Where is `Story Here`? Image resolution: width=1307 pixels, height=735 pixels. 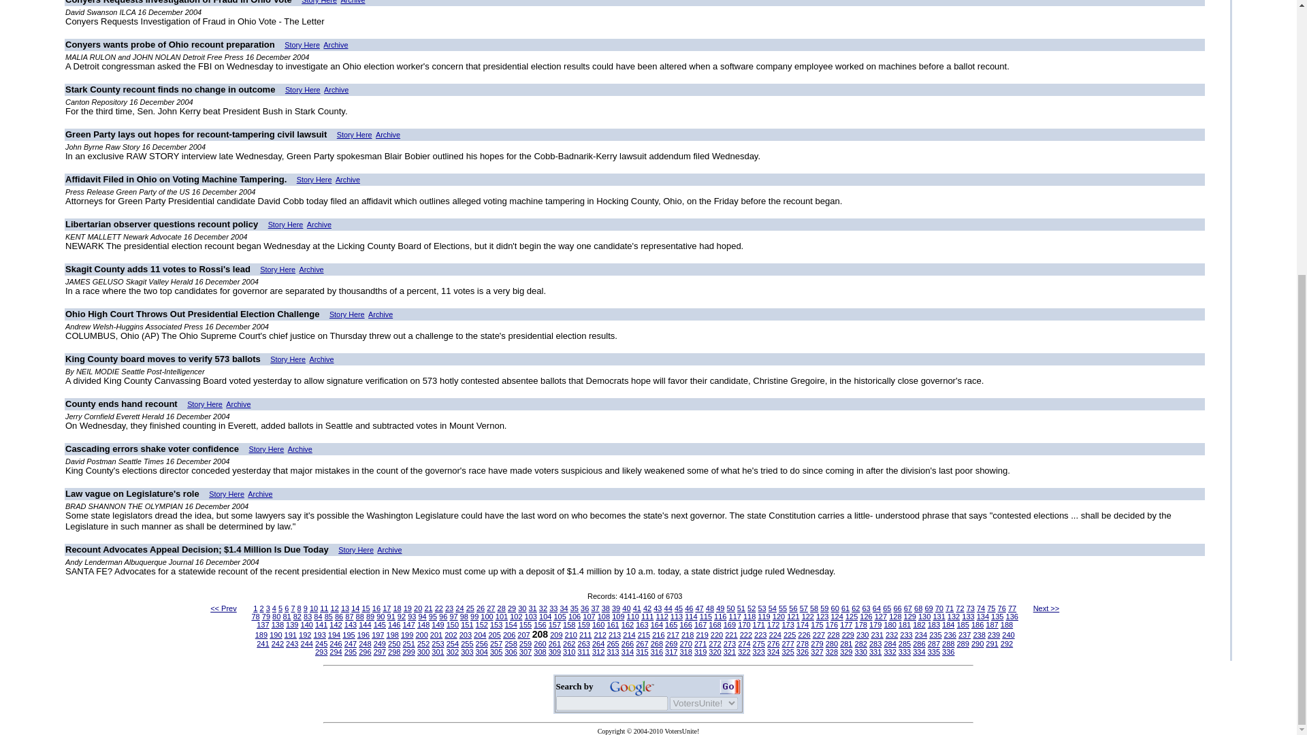 Story Here is located at coordinates (302, 90).